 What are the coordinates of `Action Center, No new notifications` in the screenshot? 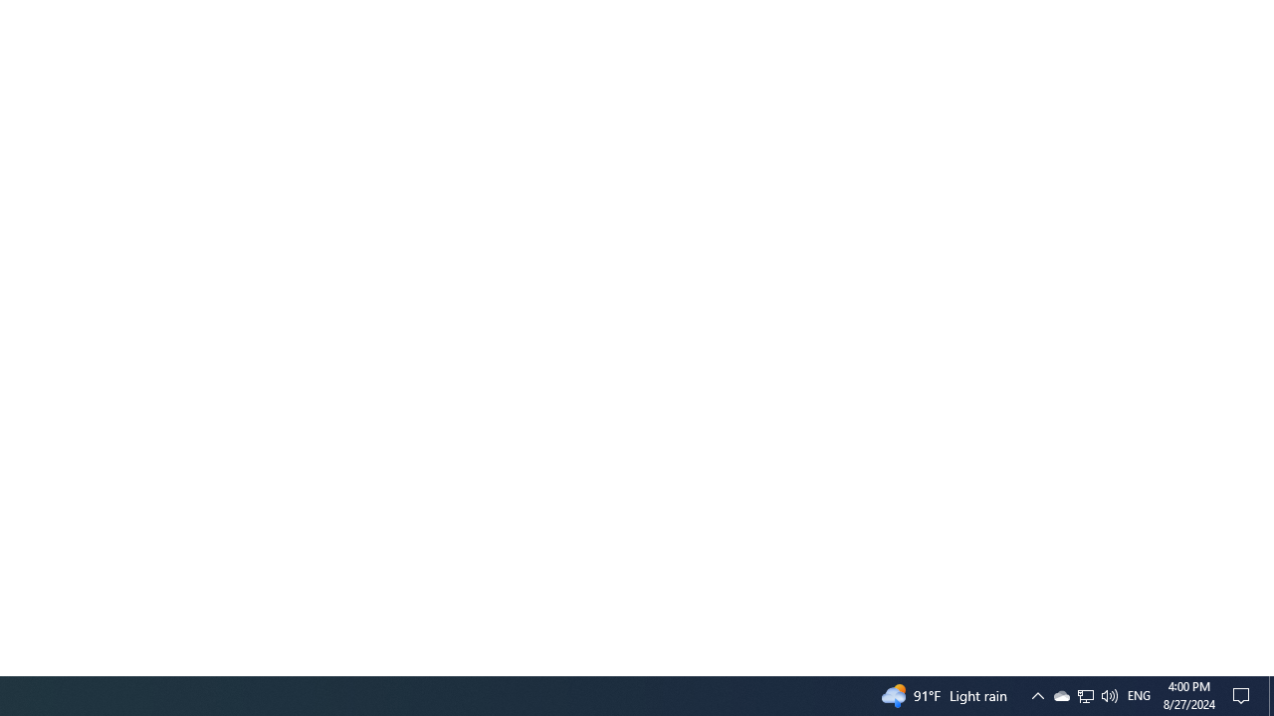 It's located at (1244, 696).